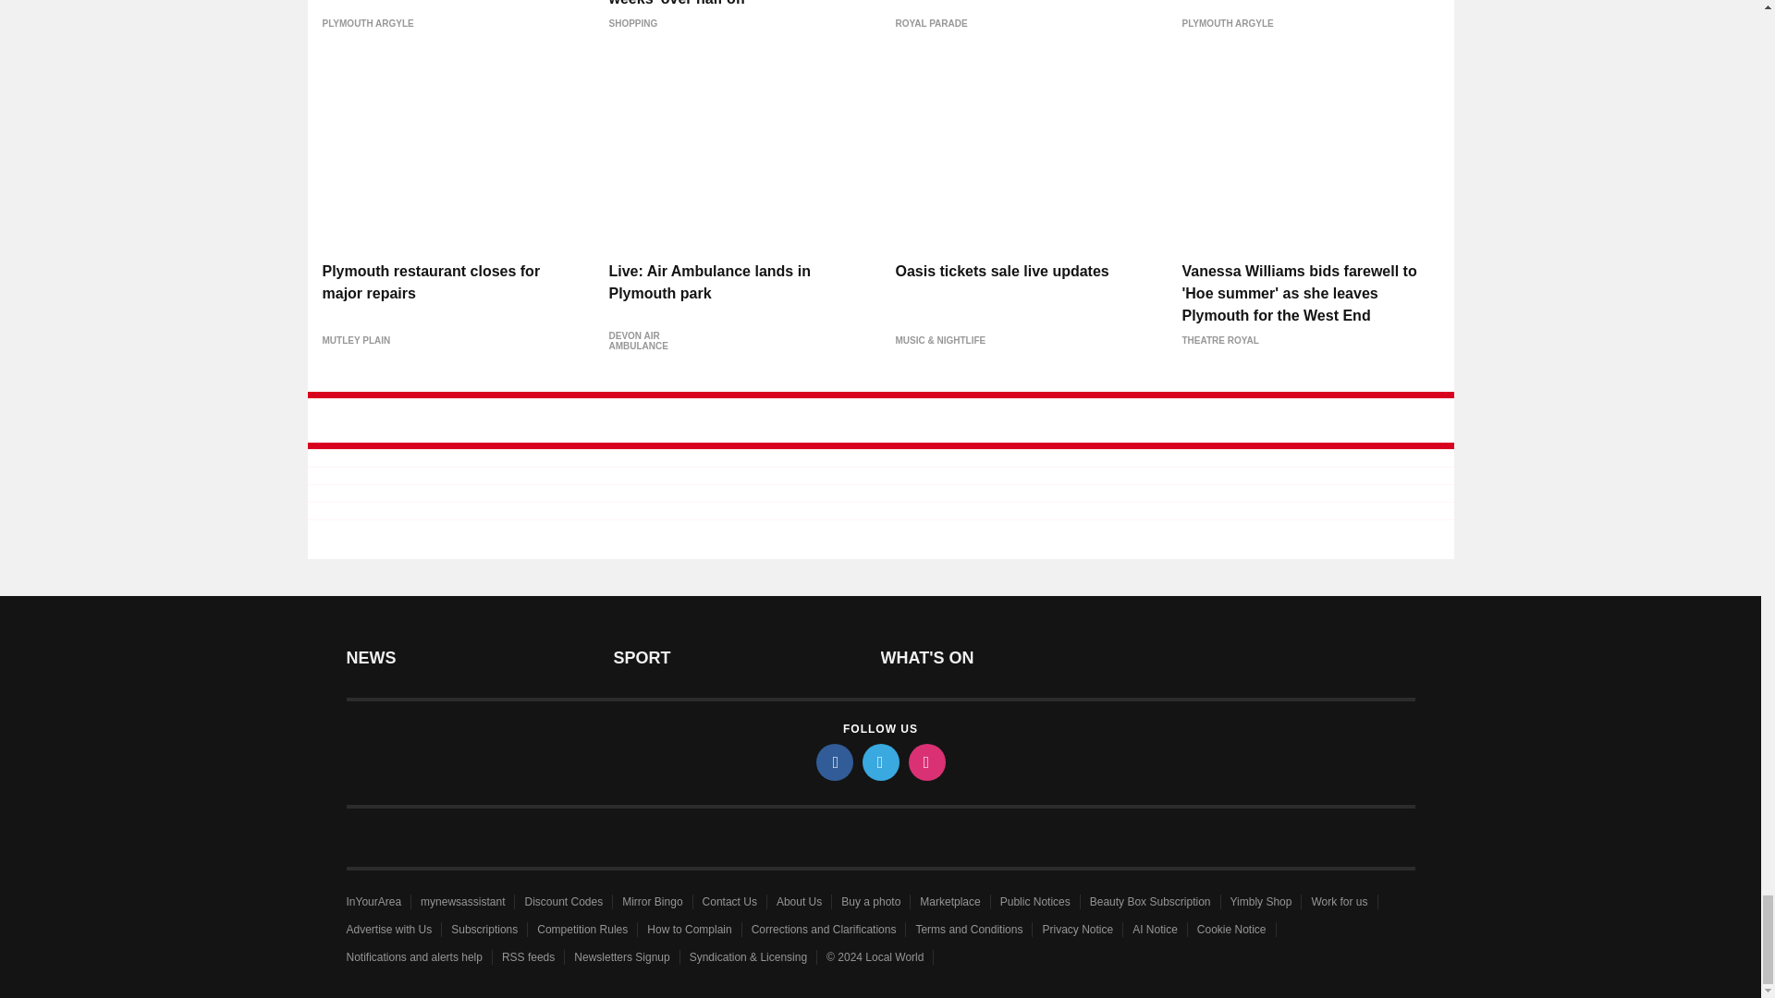  Describe the element at coordinates (879, 761) in the screenshot. I see `twitter` at that location.